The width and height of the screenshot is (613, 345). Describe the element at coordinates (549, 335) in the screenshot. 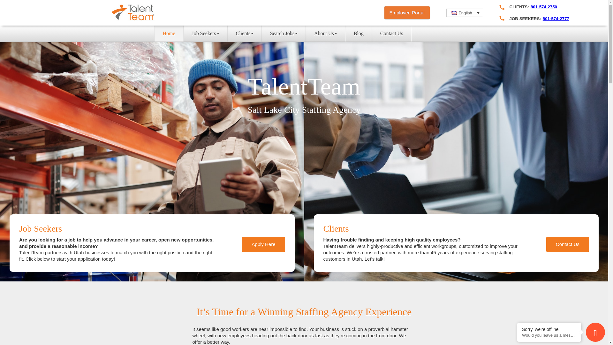

I see `Would you leave us a message?` at that location.